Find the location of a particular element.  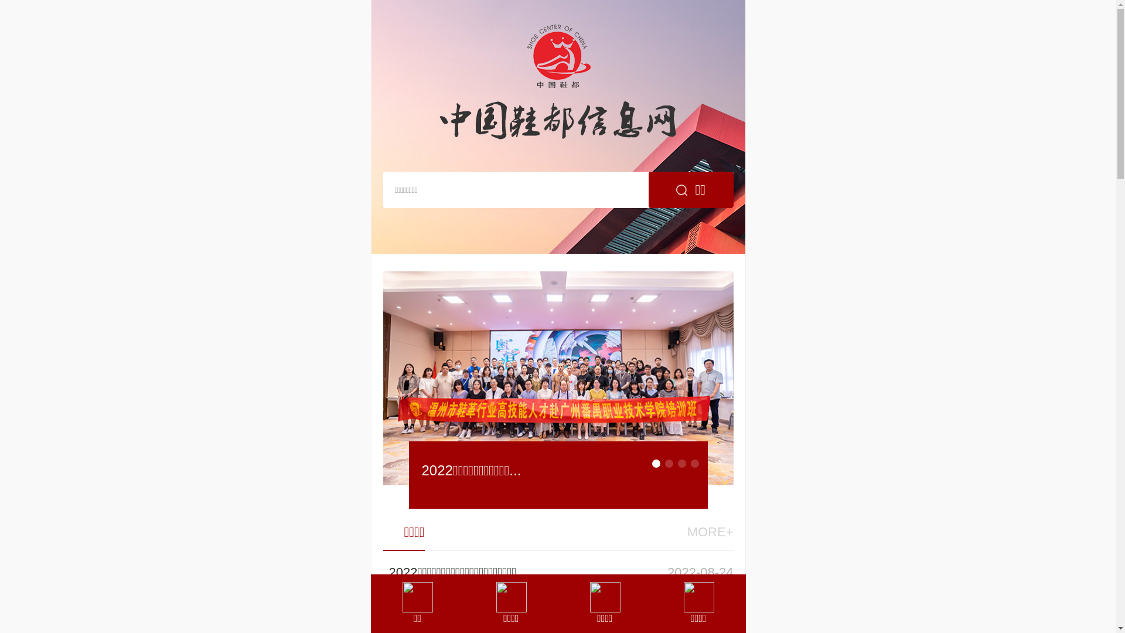

MORE+ is located at coordinates (710, 532).